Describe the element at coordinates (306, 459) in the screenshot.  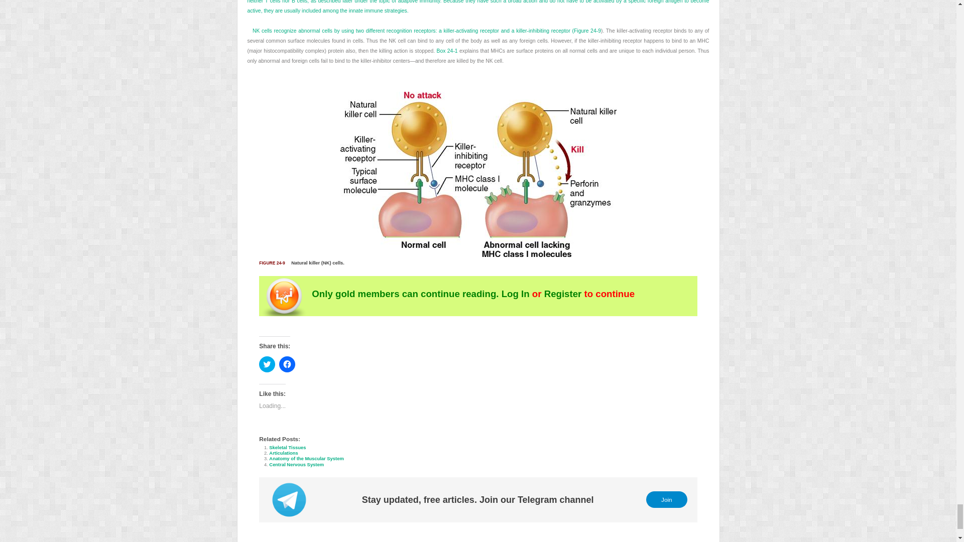
I see `Anatomy of the Muscular System` at that location.